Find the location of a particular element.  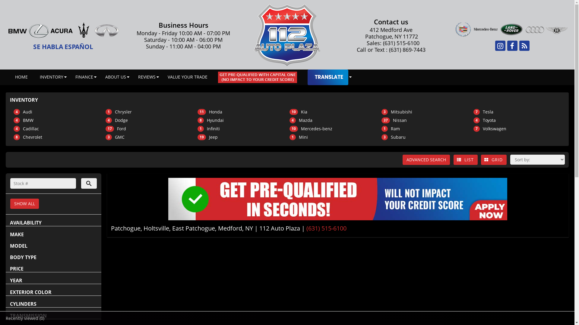

search is located at coordinates (89, 184).